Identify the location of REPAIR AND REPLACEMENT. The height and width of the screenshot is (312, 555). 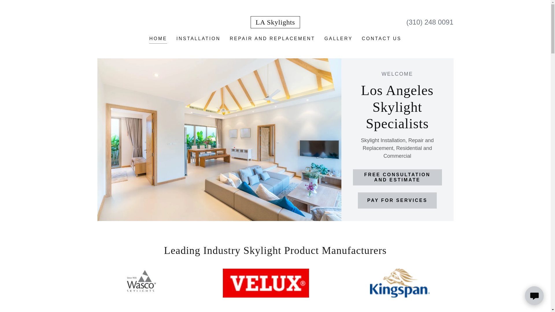
(272, 39).